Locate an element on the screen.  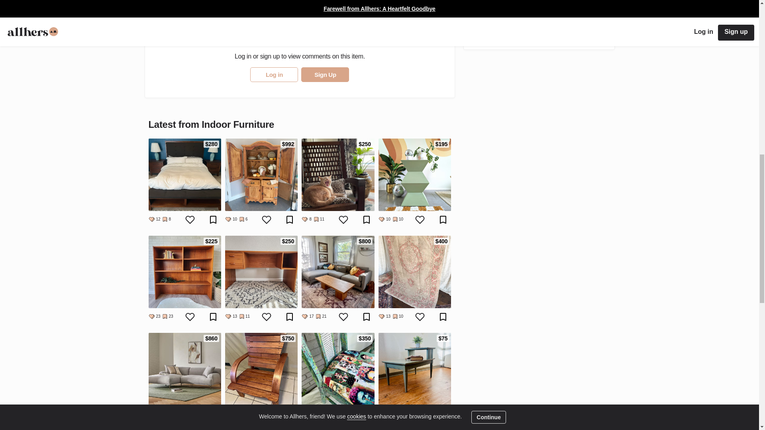
Sign Up is located at coordinates (325, 74).